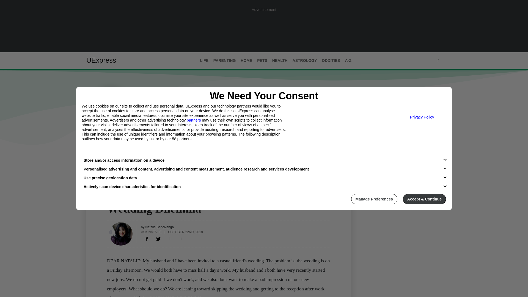  I want to click on Archives, so click(134, 156).